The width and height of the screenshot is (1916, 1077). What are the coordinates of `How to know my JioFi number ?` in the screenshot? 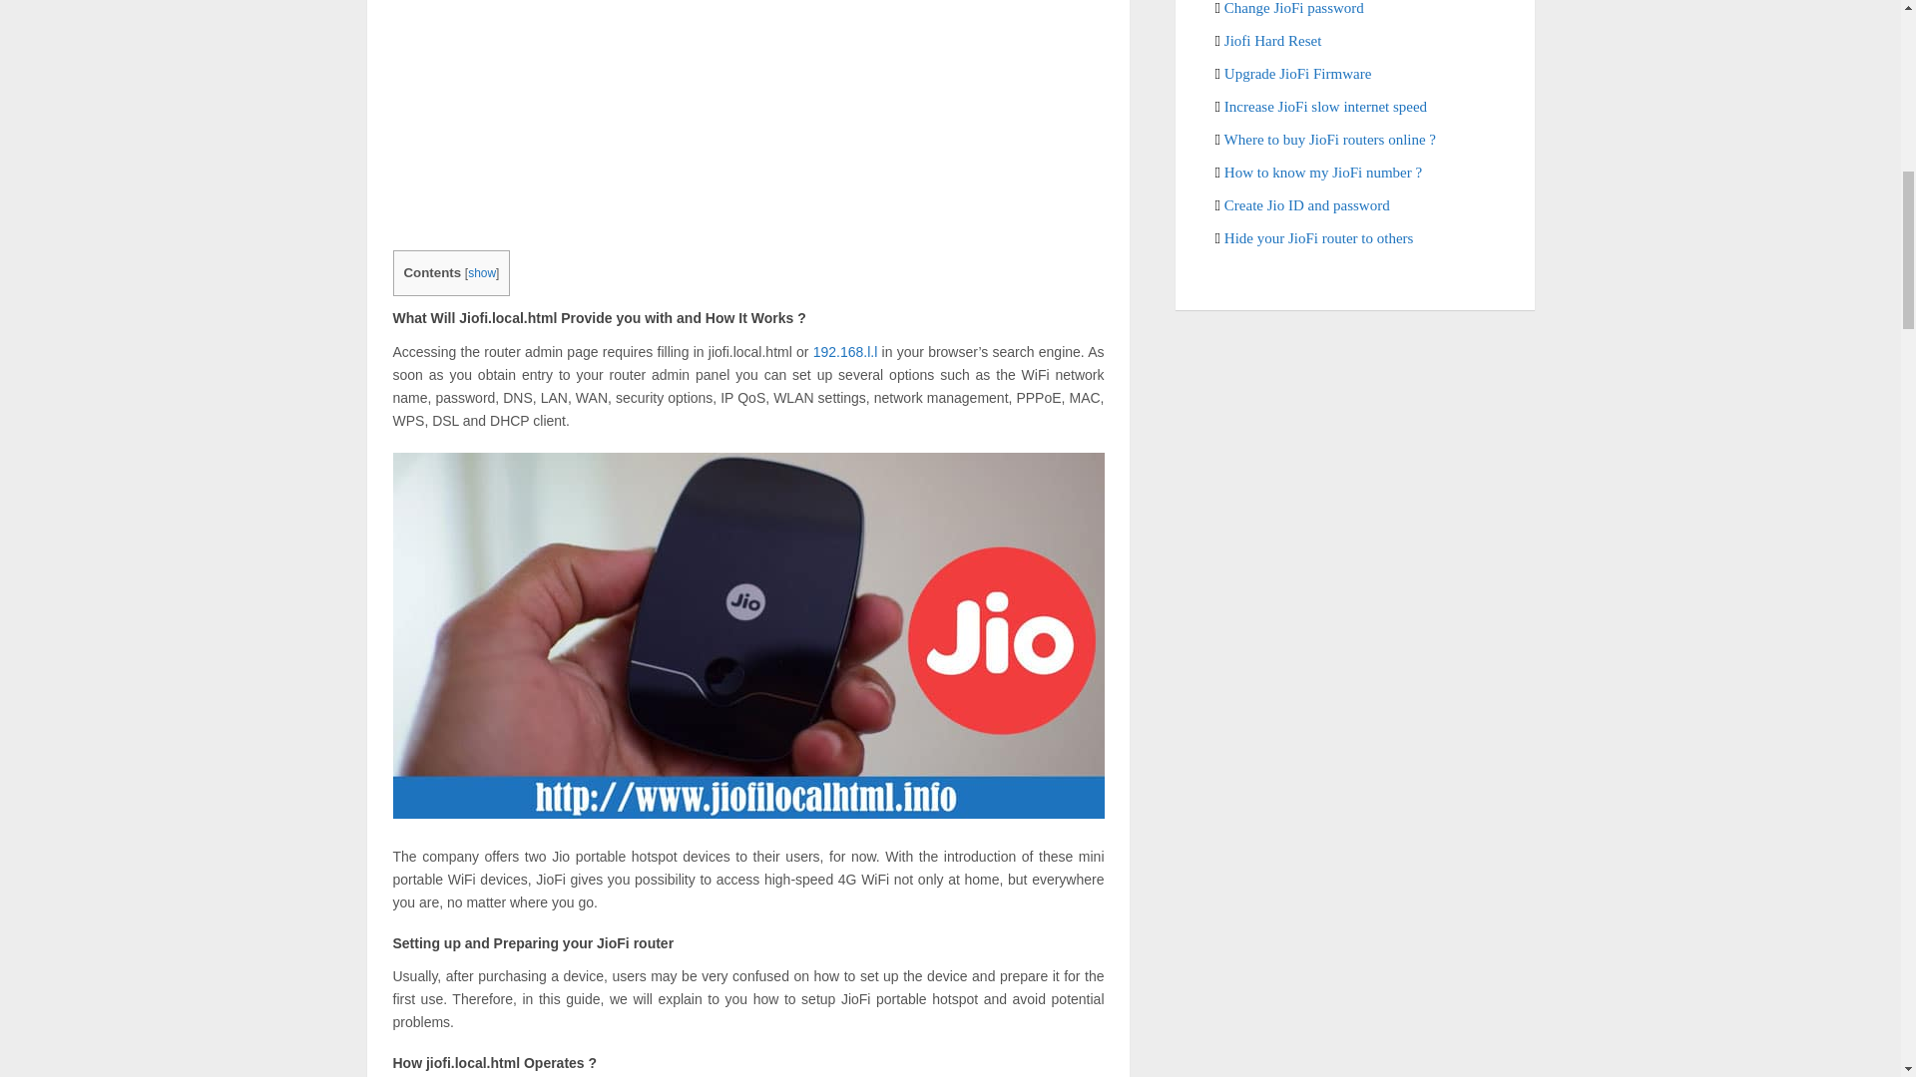 It's located at (1322, 173).